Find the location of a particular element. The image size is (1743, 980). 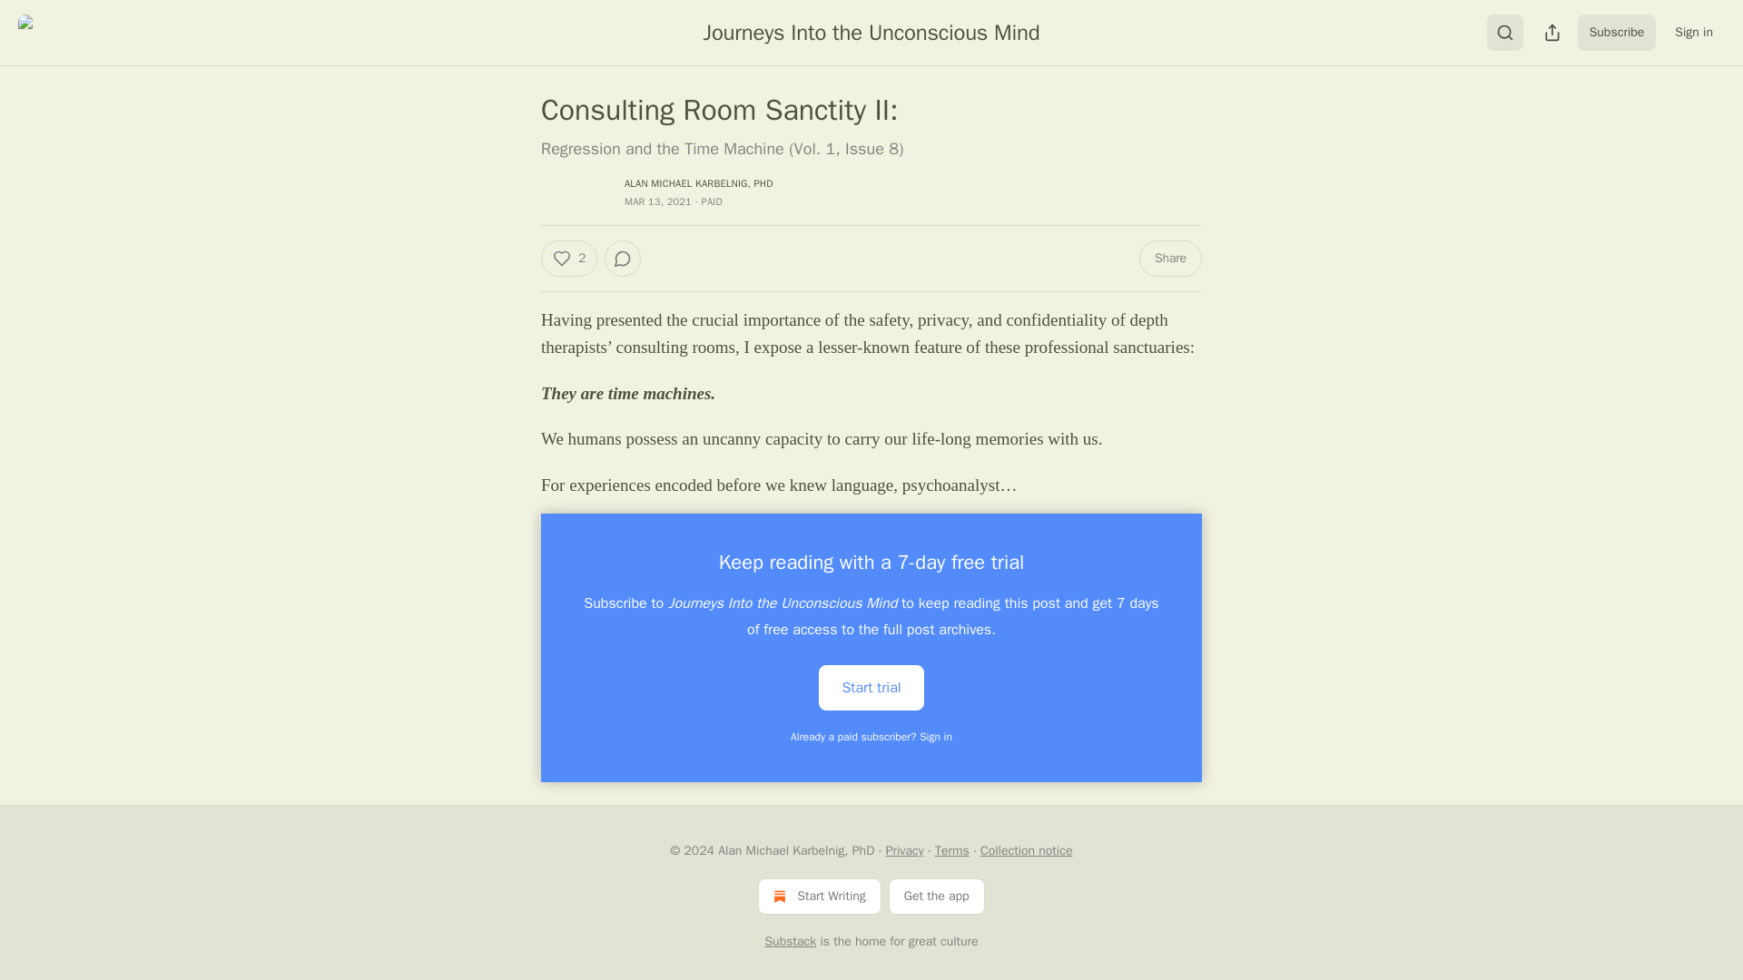

ALAN MICHAEL KARBELNIG, PHD is located at coordinates (699, 183).